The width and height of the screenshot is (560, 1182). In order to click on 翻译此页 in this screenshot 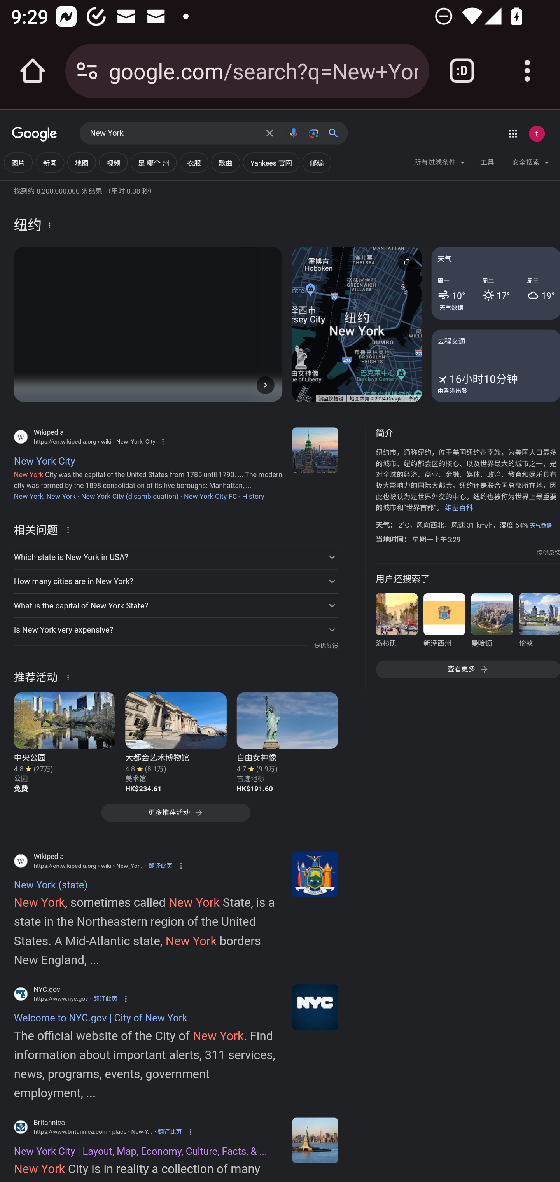, I will do `click(160, 866)`.